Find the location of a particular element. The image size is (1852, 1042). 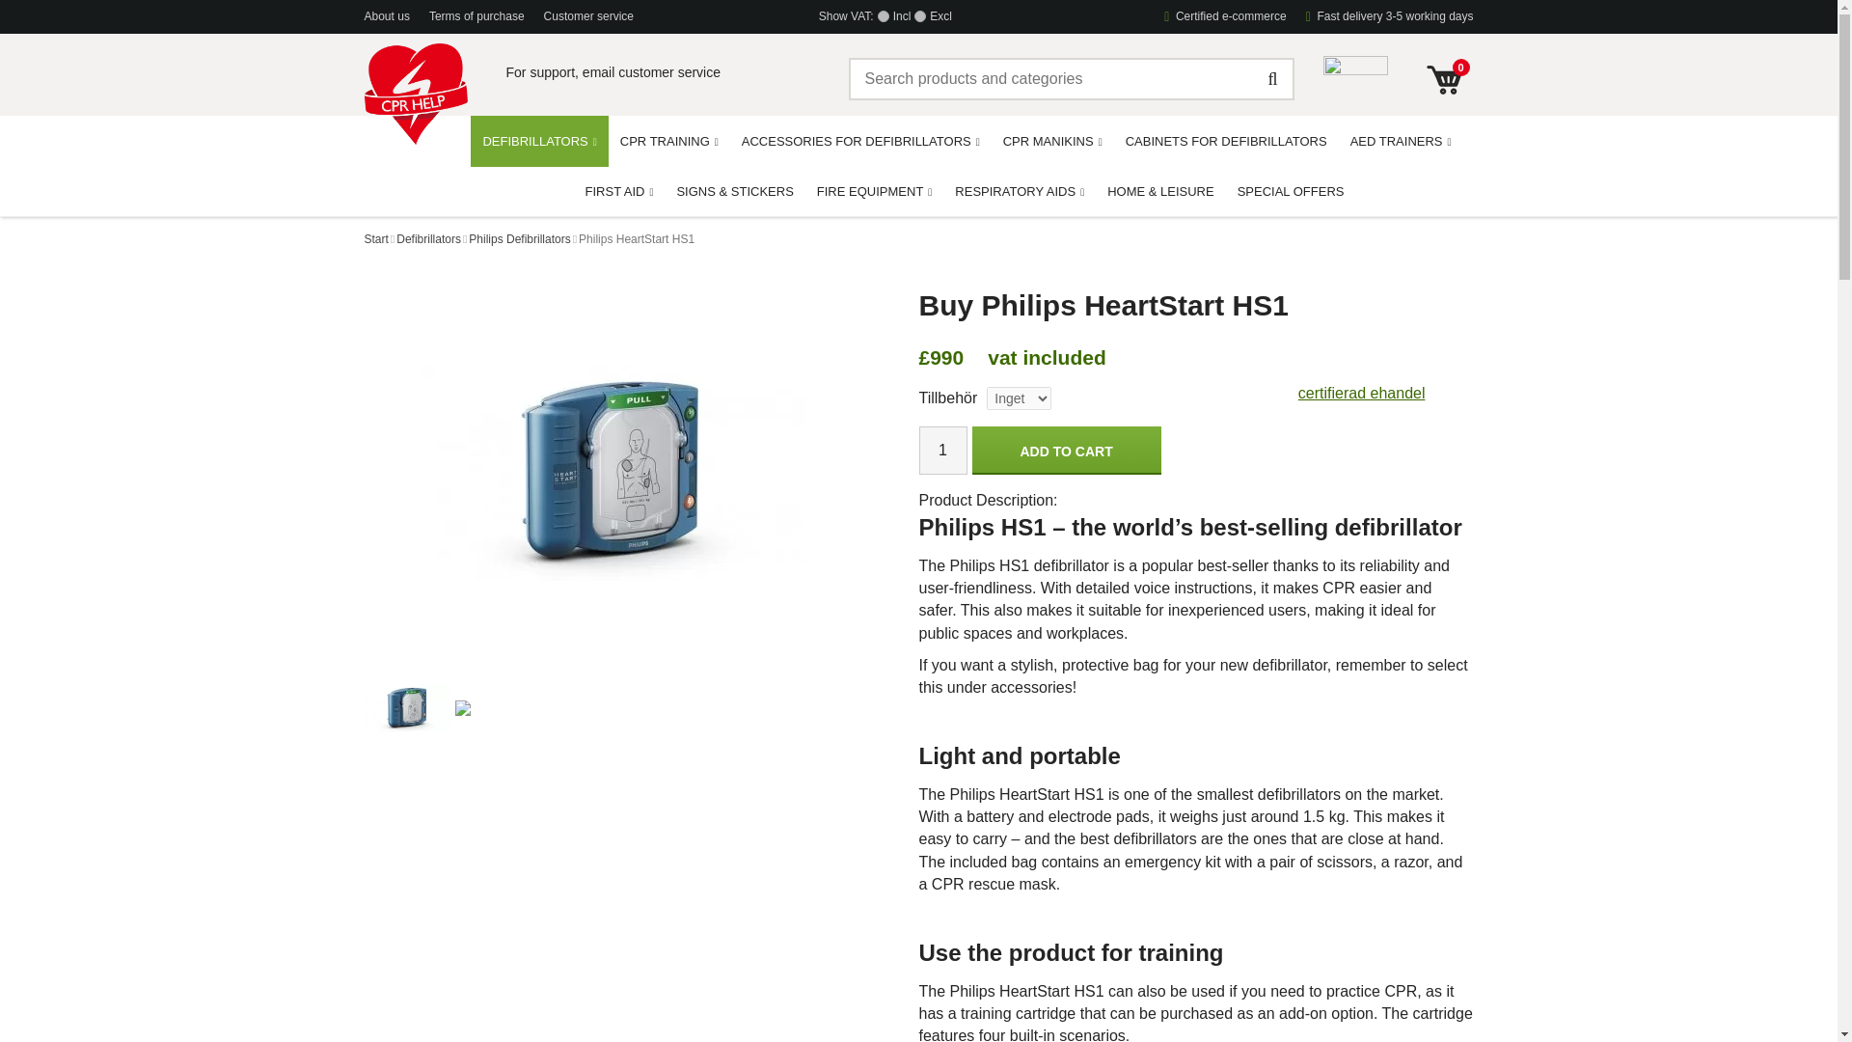

AED TRAINERS is located at coordinates (1401, 140).